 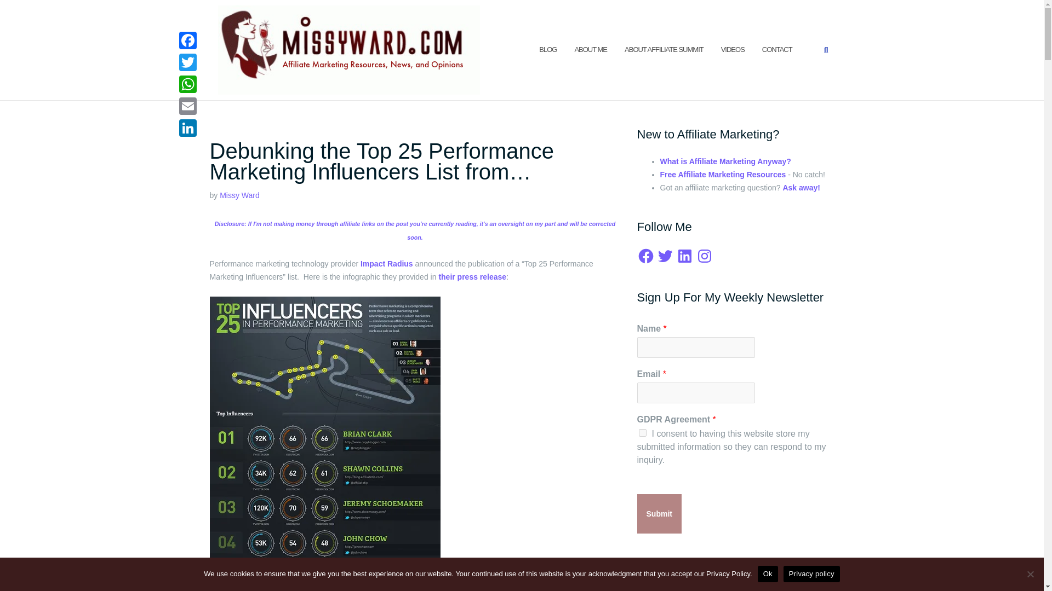 What do you see at coordinates (664, 49) in the screenshot?
I see `About Affiliate Summit` at bounding box center [664, 49].